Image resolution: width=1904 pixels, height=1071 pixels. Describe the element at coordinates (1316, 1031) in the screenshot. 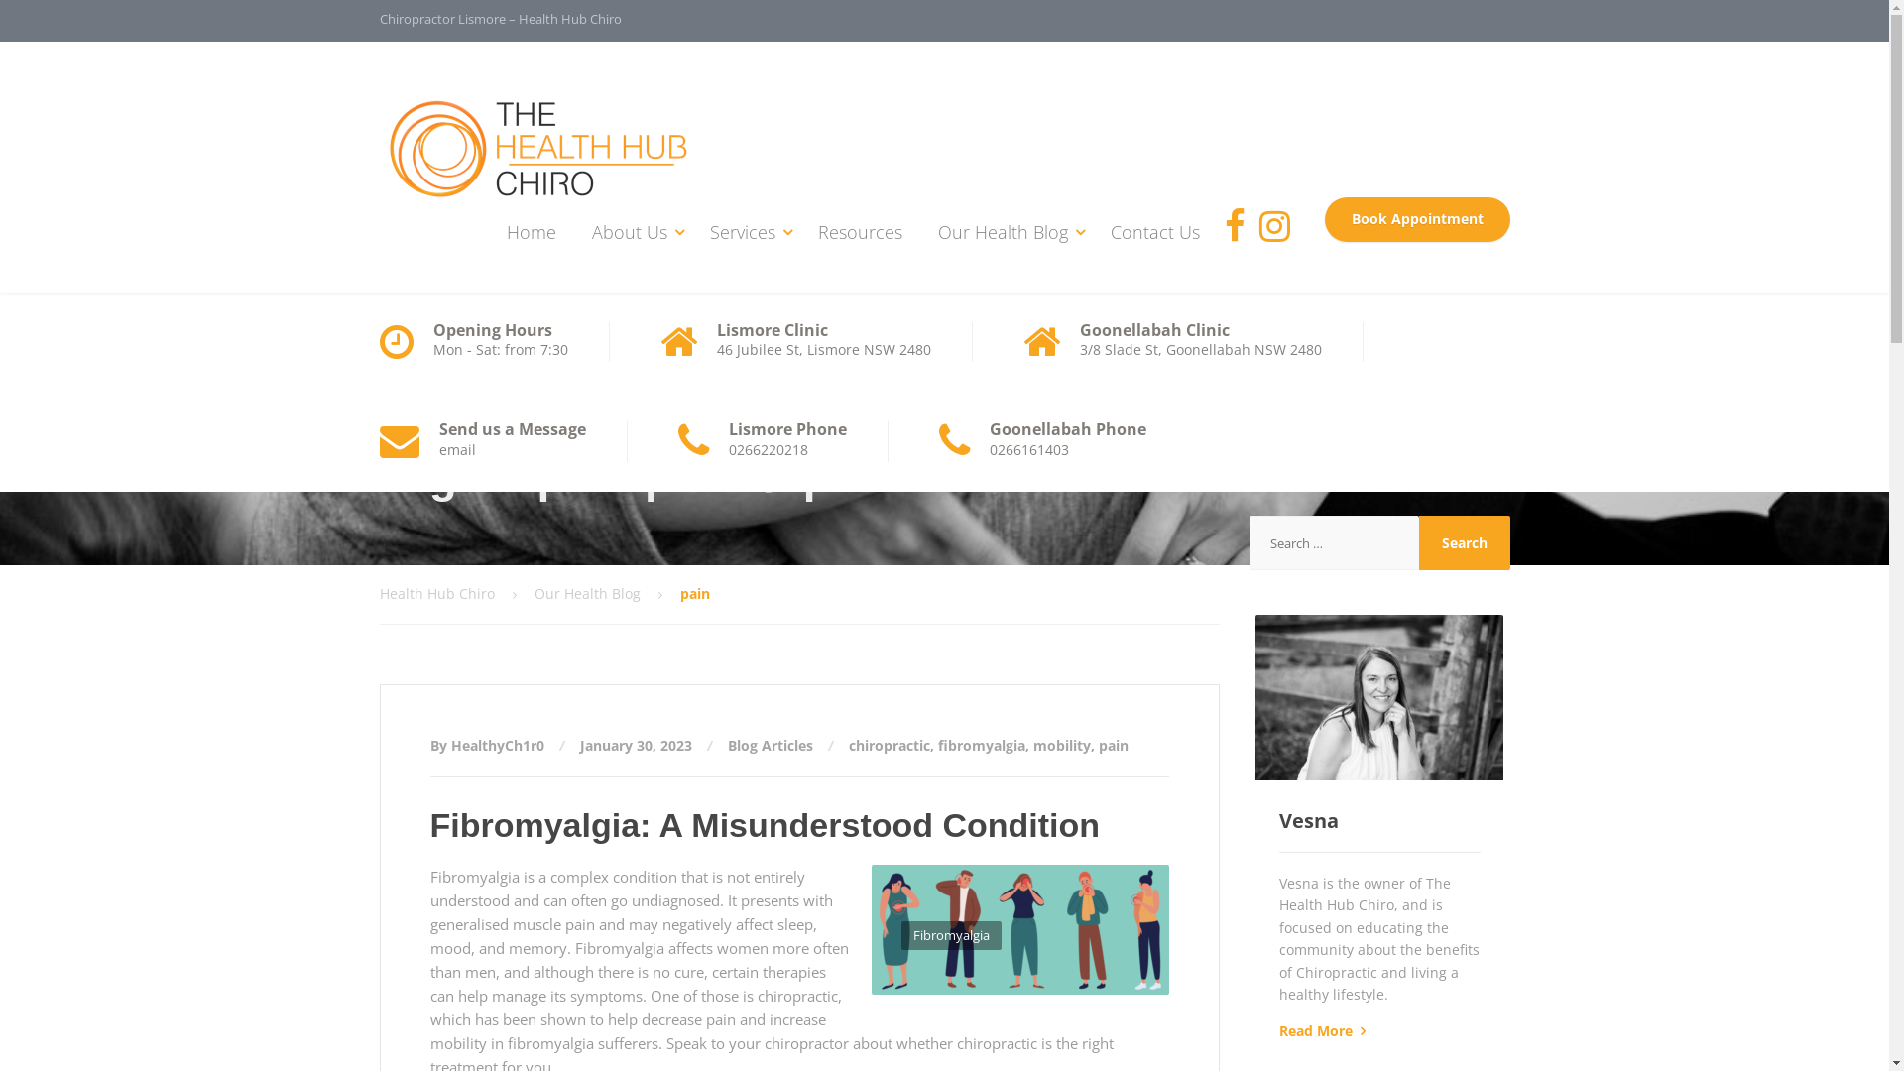

I see `Read More` at that location.